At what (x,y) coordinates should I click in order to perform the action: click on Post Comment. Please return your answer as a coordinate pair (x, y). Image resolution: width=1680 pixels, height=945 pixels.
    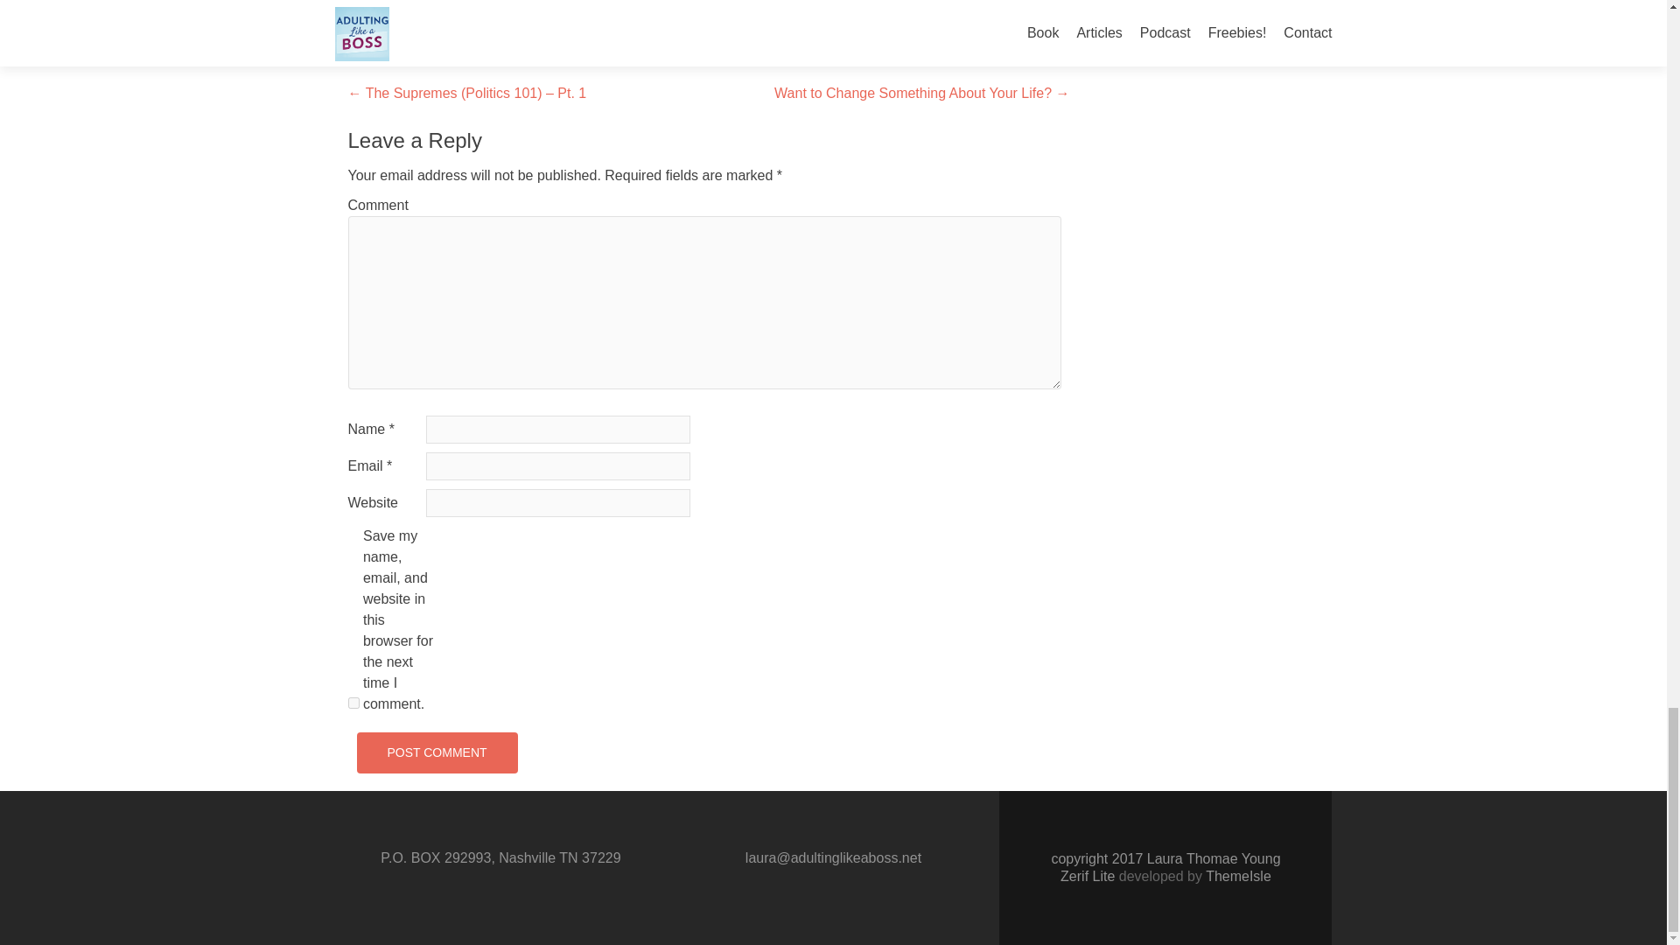
    Looking at the image, I should click on (437, 752).